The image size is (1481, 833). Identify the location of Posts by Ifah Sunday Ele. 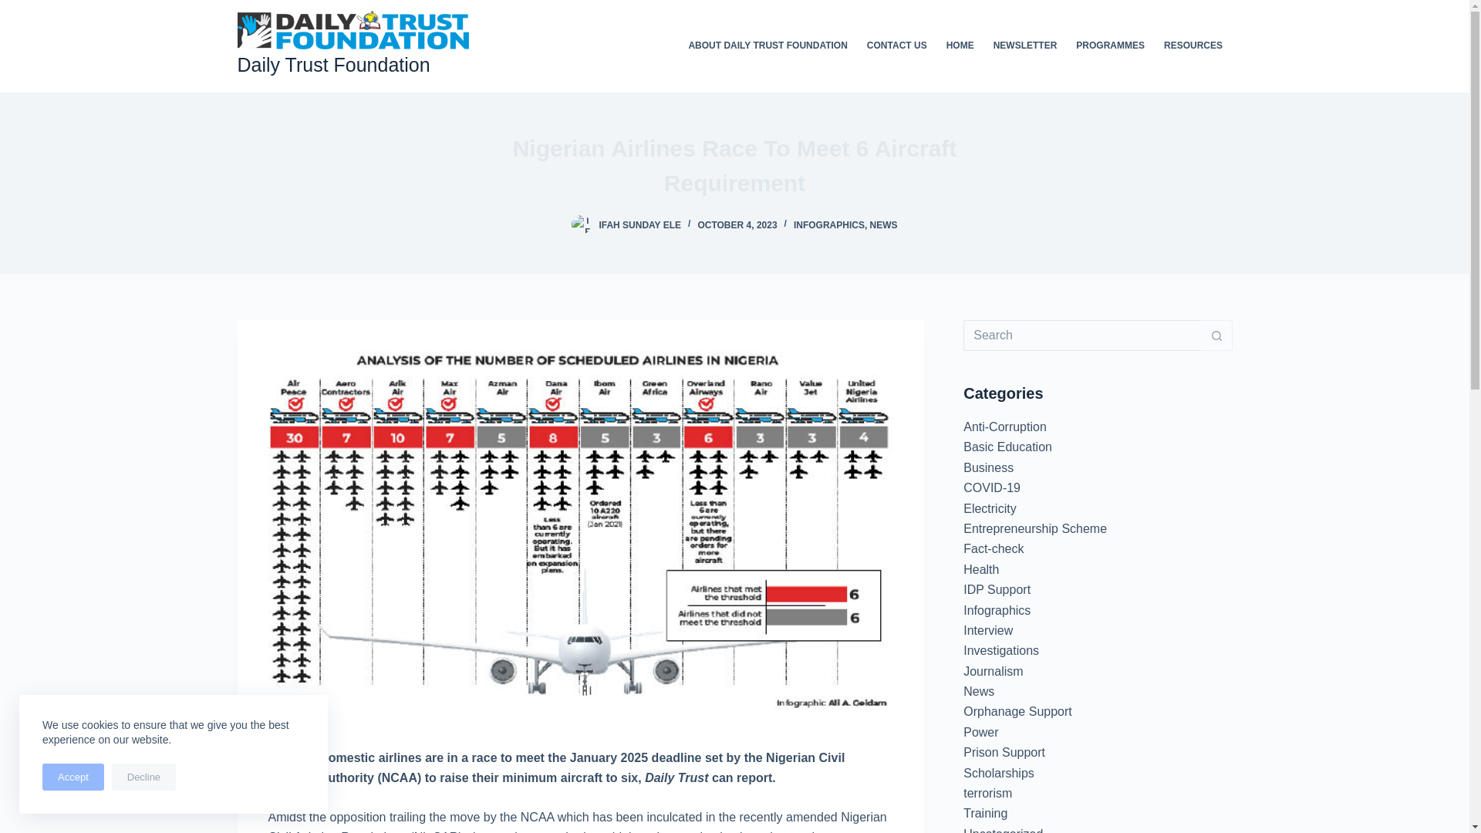
(639, 225).